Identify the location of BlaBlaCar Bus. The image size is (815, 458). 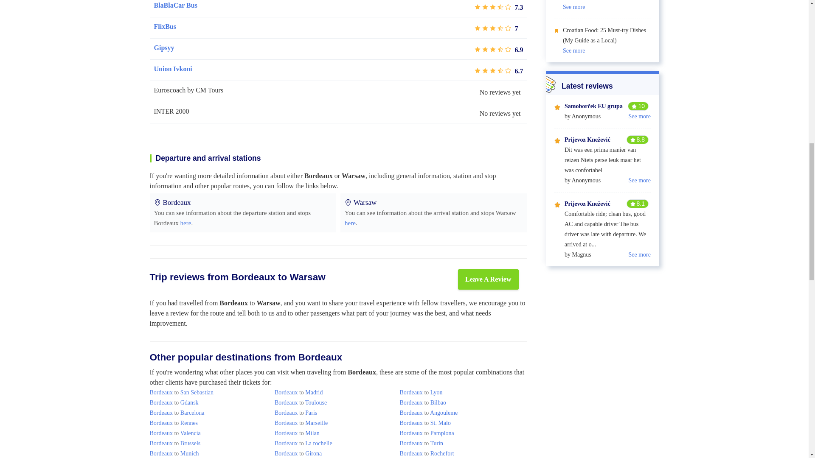
(175, 5).